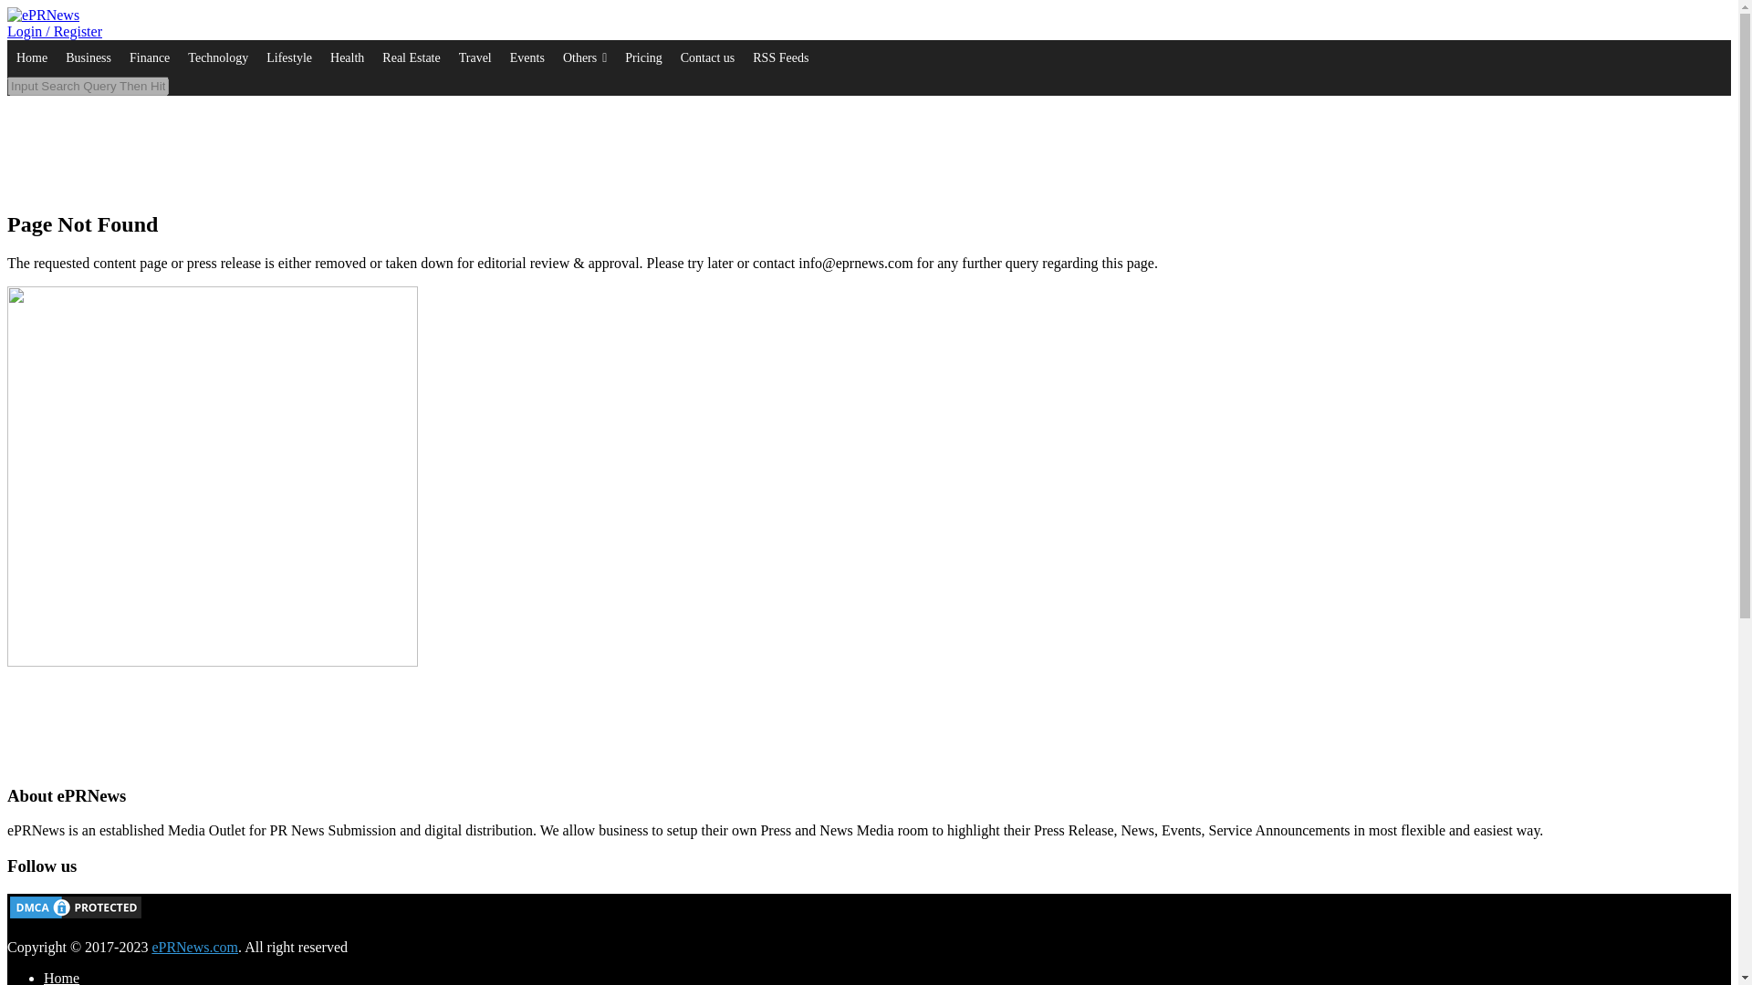 This screenshot has width=1752, height=985. Describe the element at coordinates (150, 58) in the screenshot. I see `Finance` at that location.